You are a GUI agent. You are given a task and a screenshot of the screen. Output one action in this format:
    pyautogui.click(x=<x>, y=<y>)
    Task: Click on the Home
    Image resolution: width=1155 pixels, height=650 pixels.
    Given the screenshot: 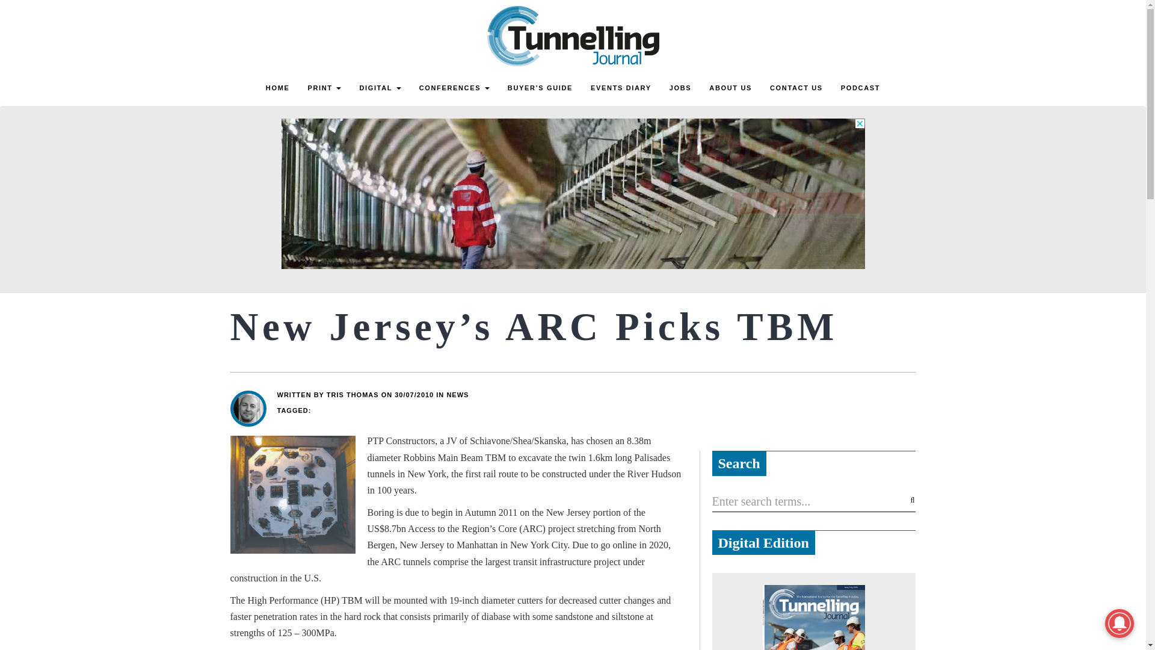 What is the action you would take?
    pyautogui.click(x=278, y=88)
    